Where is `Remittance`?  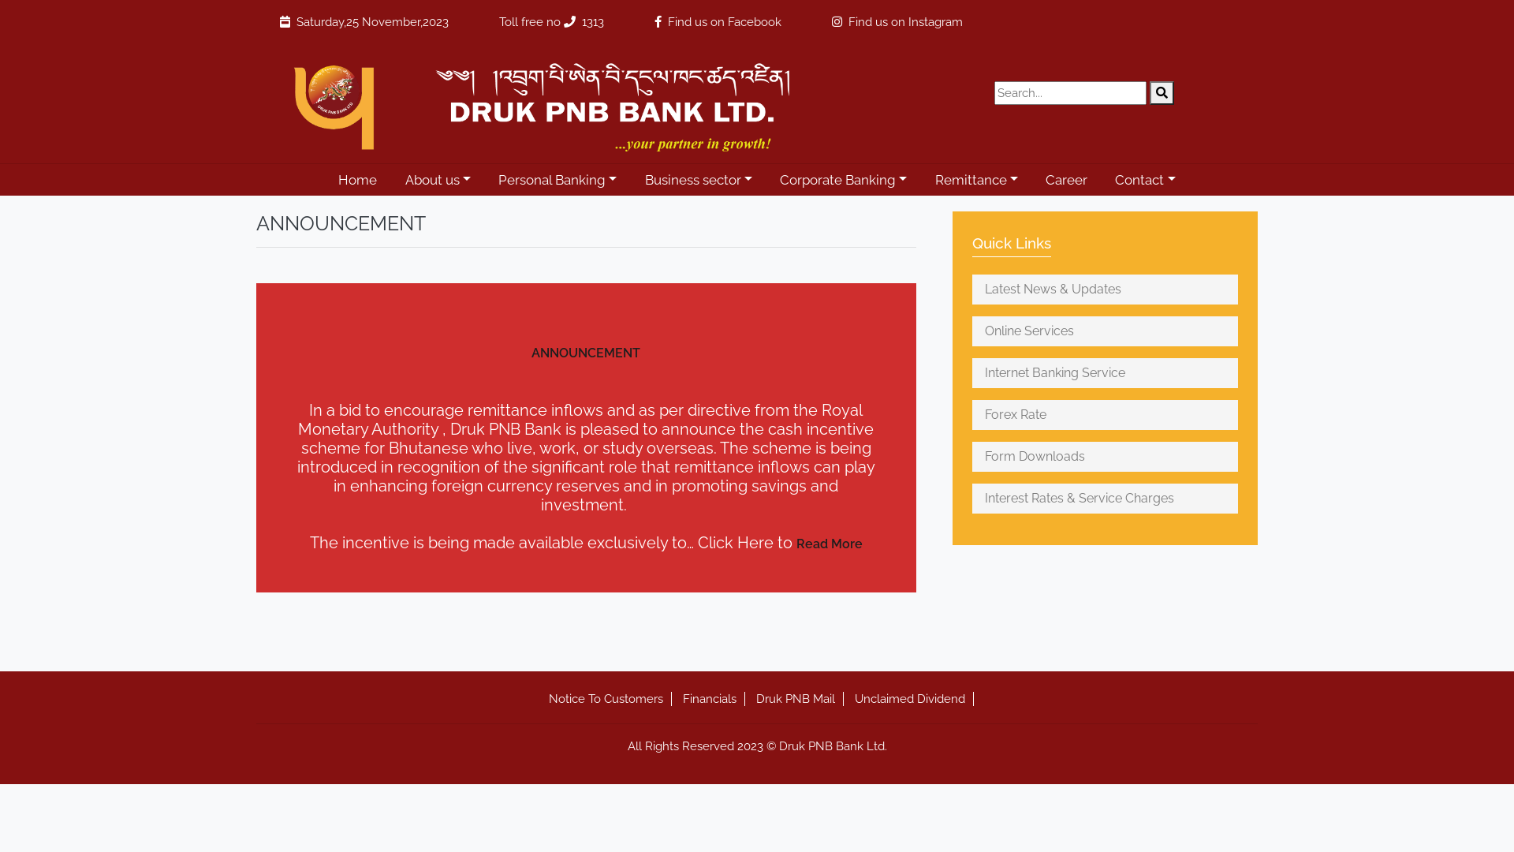 Remittance is located at coordinates (976, 180).